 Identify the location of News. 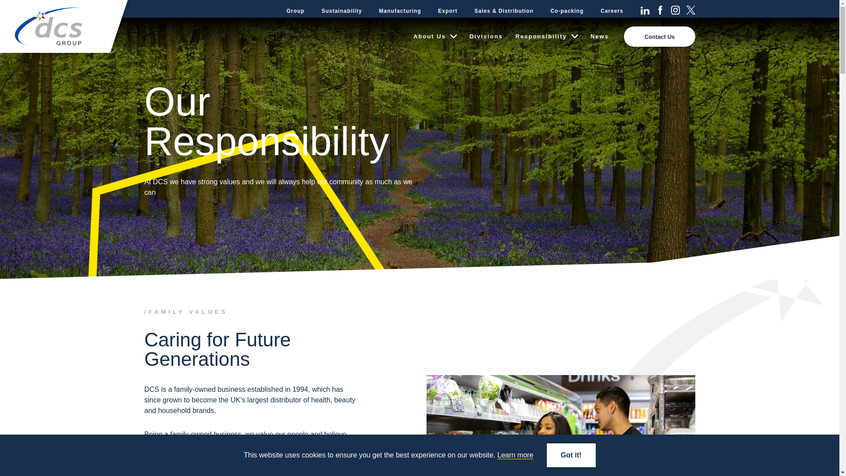
(599, 36).